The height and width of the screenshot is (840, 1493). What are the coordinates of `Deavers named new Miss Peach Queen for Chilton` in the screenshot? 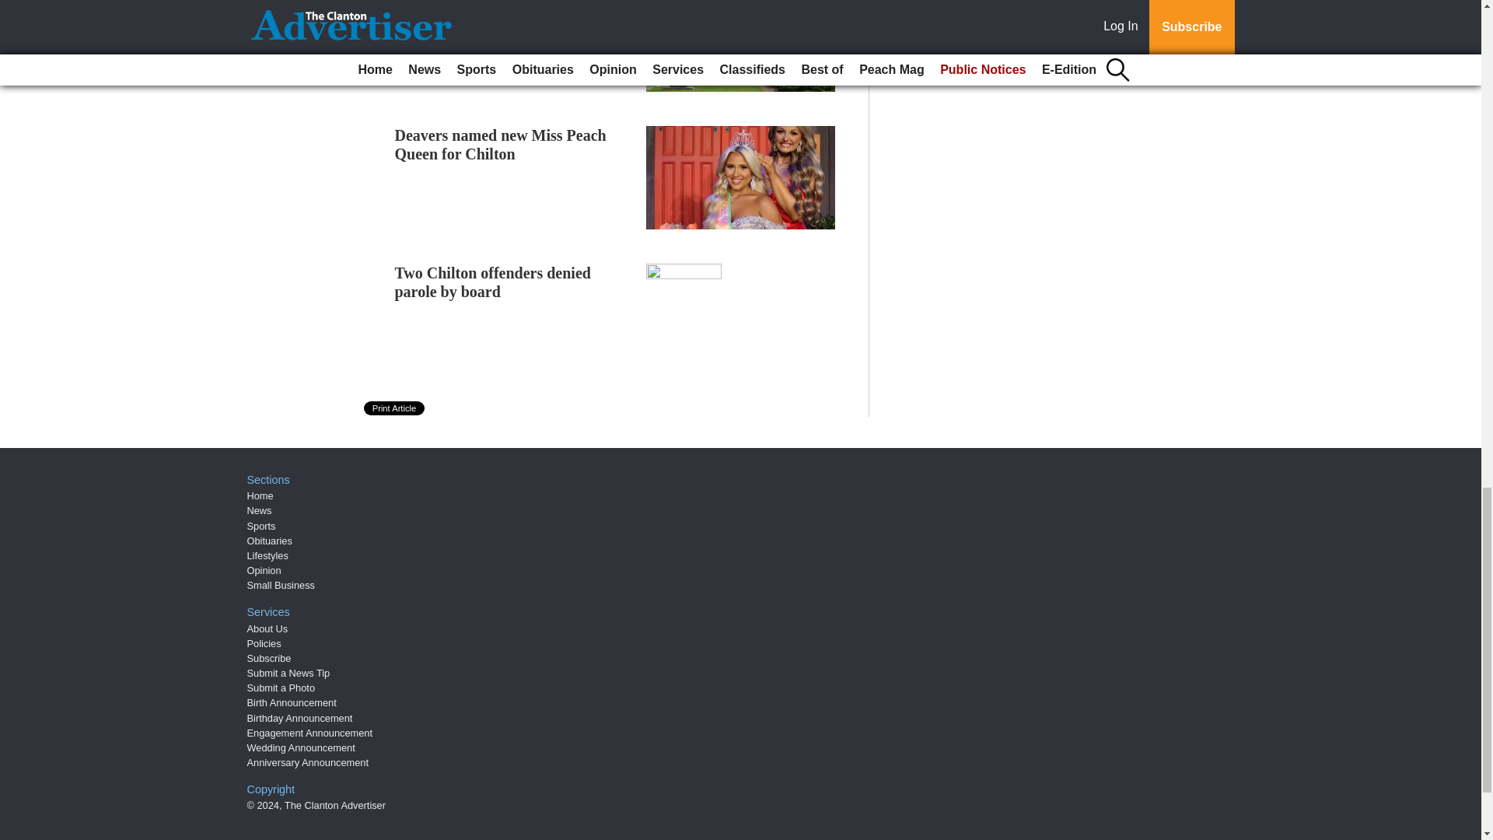 It's located at (501, 145).